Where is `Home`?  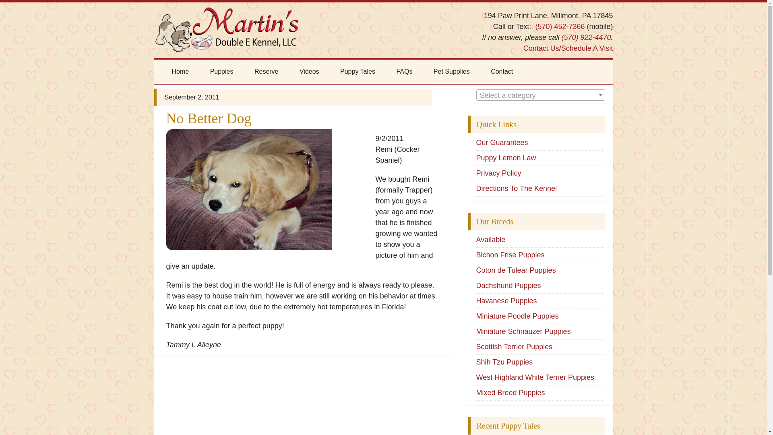
Home is located at coordinates (180, 72).